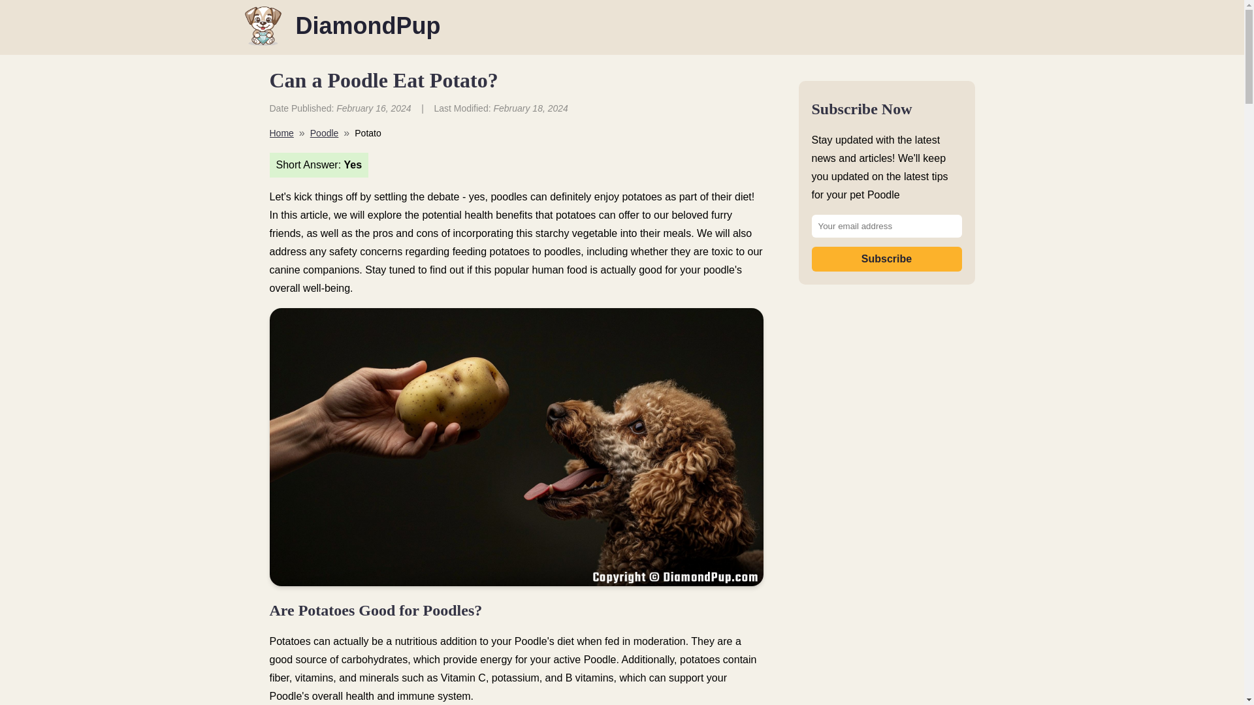  What do you see at coordinates (367, 27) in the screenshot?
I see `DiamondPup` at bounding box center [367, 27].